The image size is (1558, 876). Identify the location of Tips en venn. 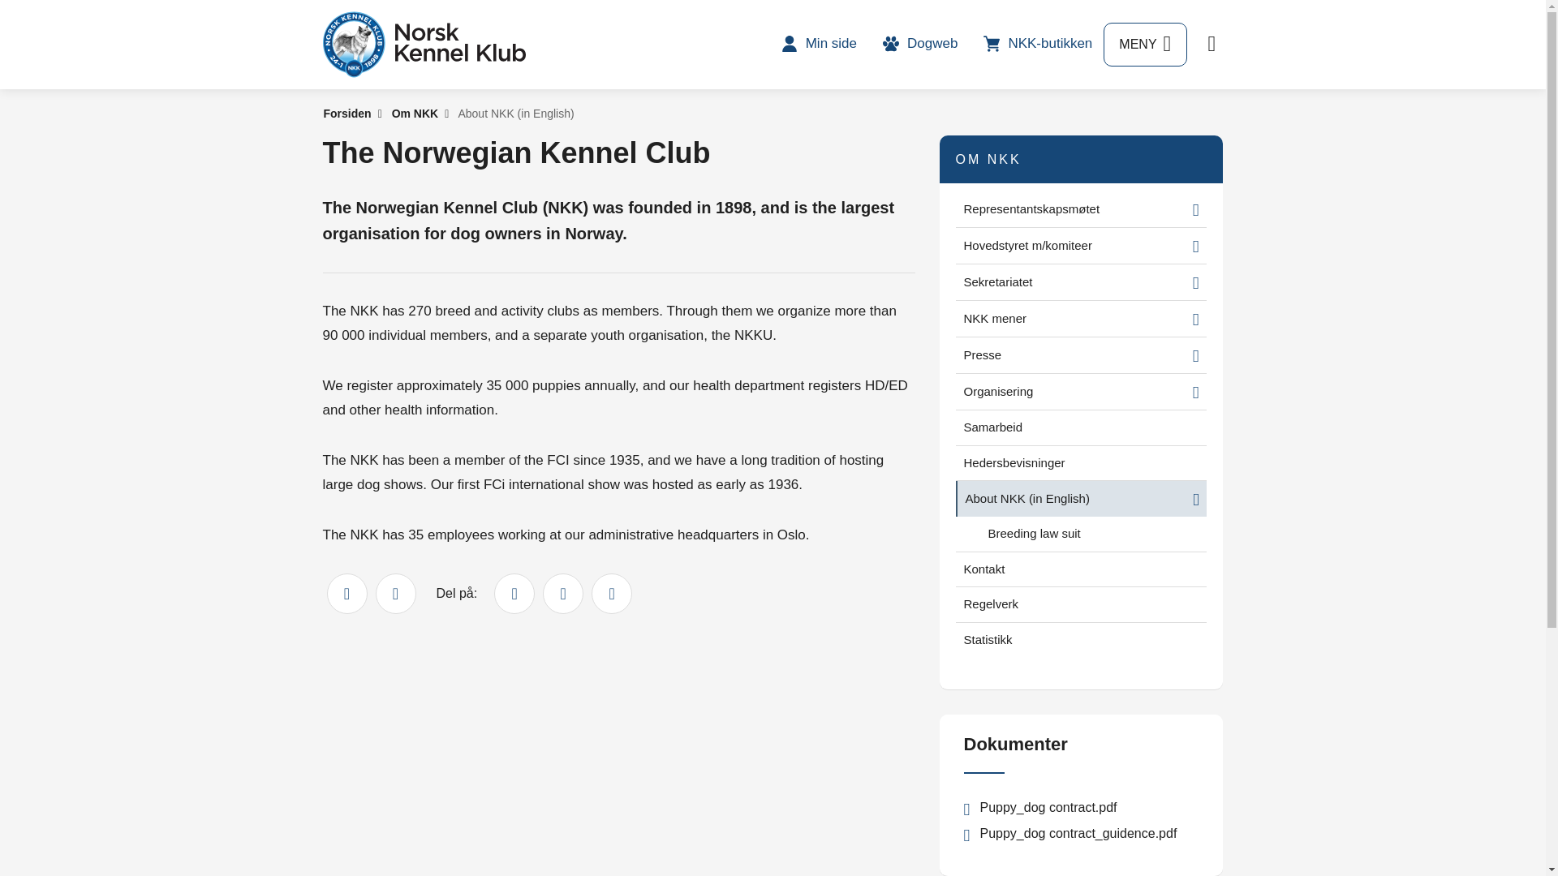
(395, 594).